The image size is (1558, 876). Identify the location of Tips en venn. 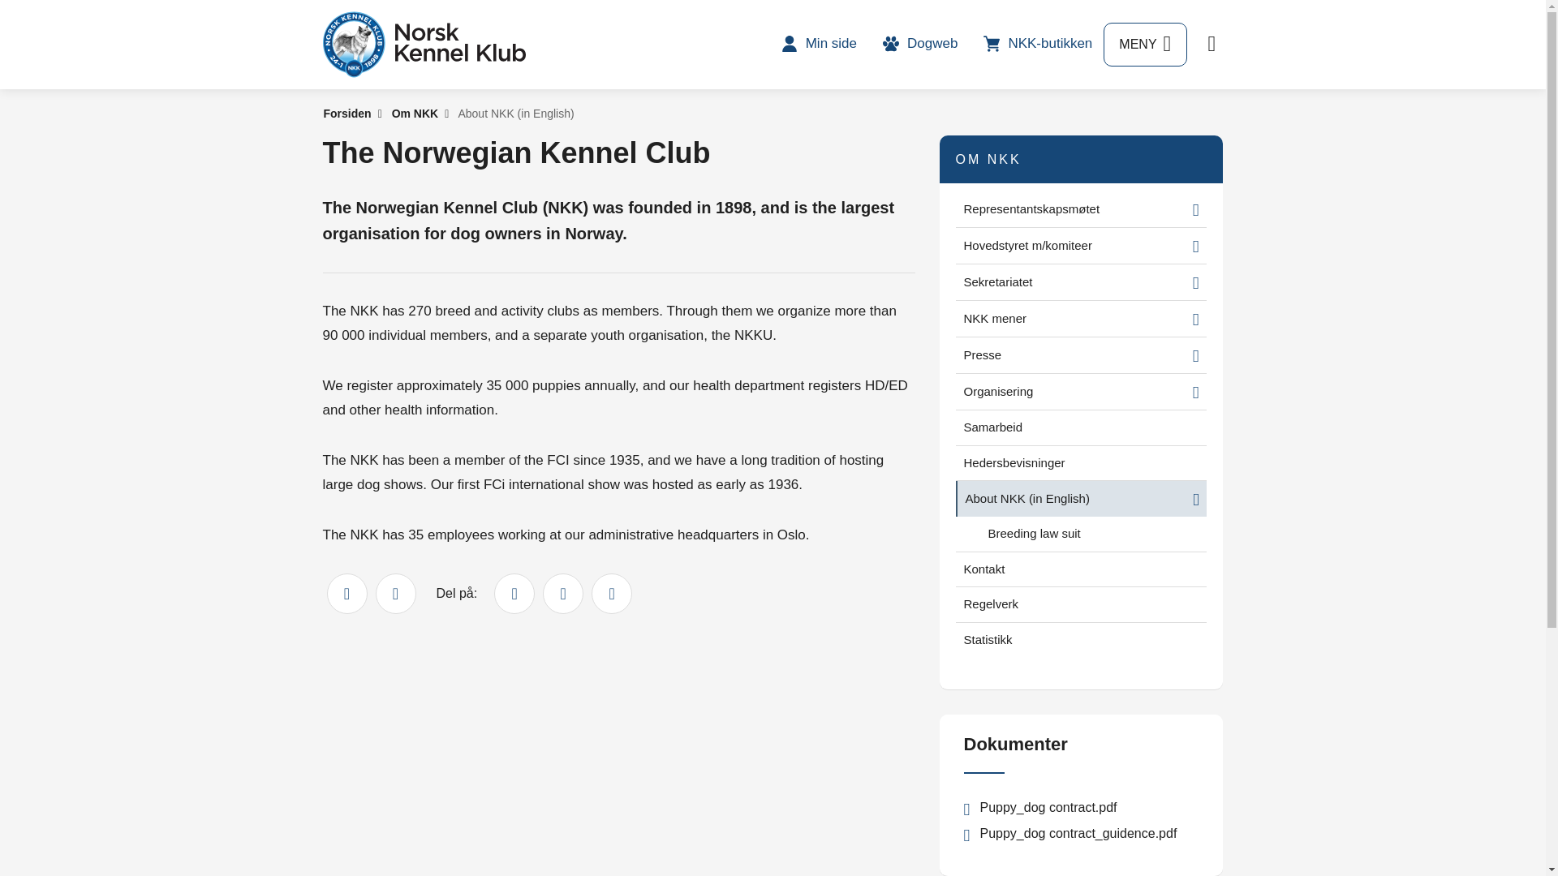
(395, 594).